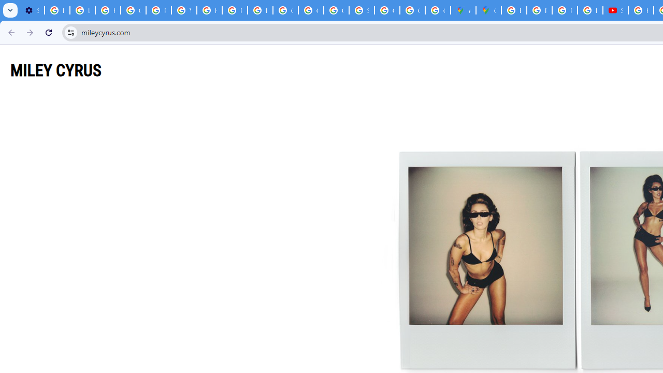 This screenshot has height=373, width=663. Describe the element at coordinates (641, 10) in the screenshot. I see `How Chrome protects your passwords - Google Chrome Help` at that location.